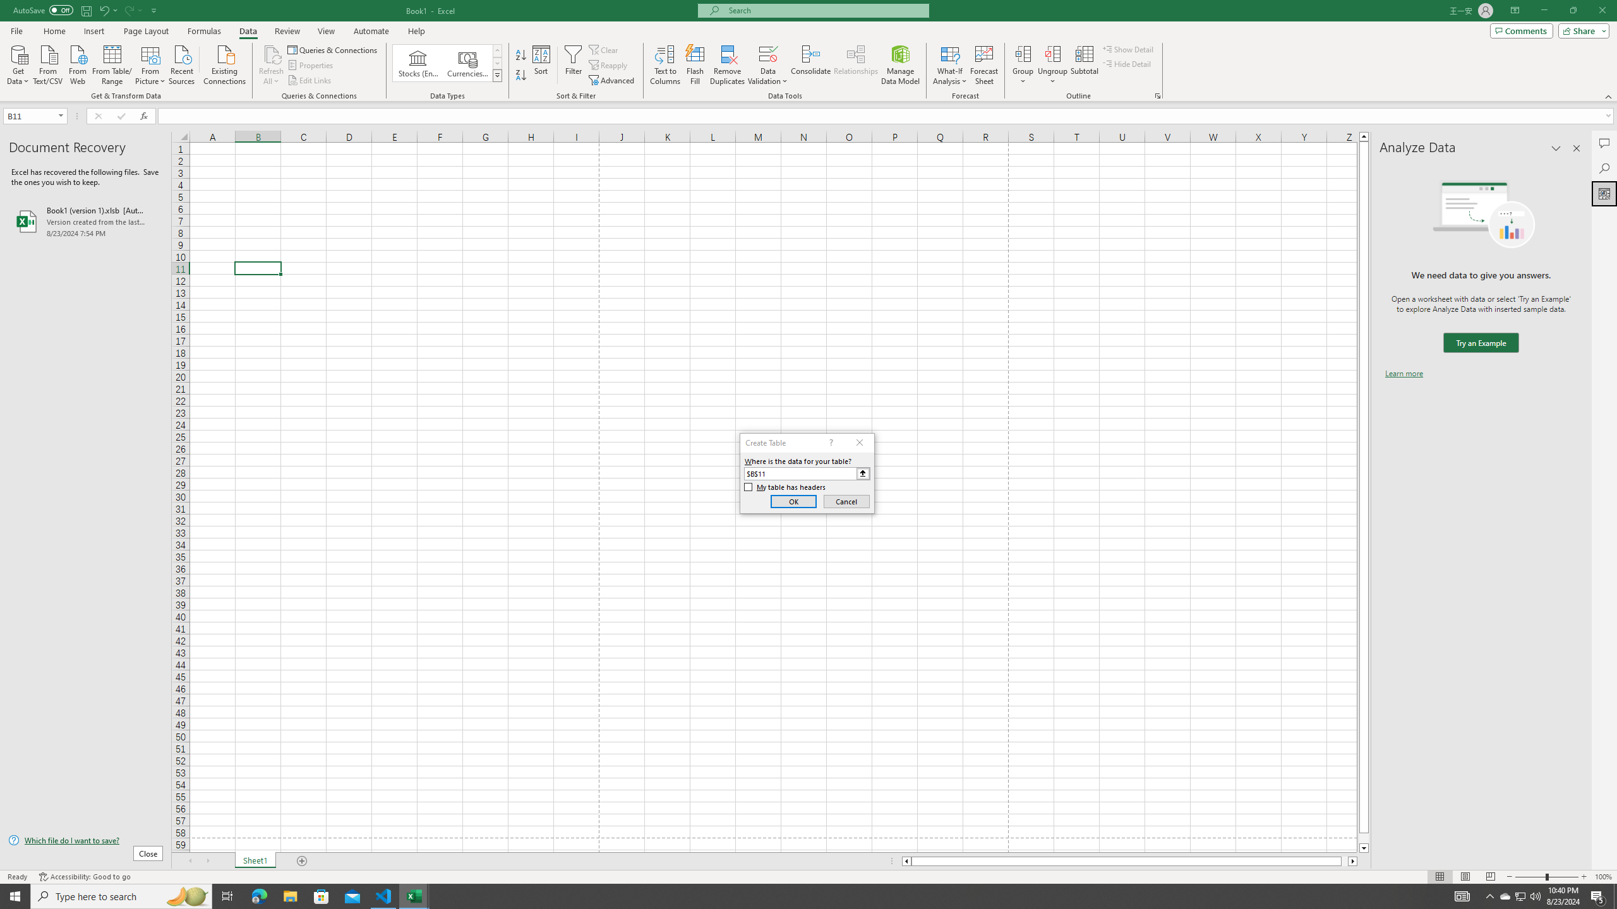  What do you see at coordinates (811, 65) in the screenshot?
I see `Consolidate...` at bounding box center [811, 65].